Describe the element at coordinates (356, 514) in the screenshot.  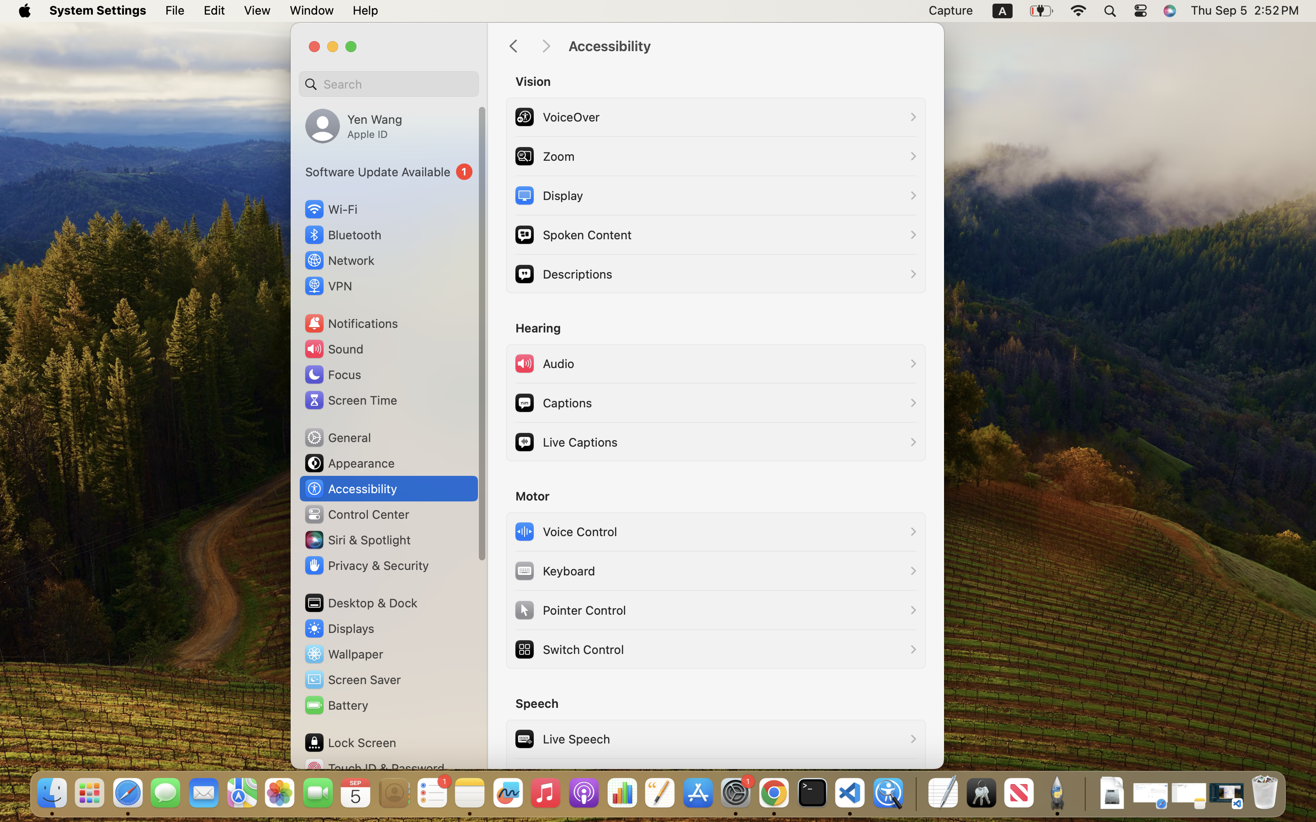
I see `Control Center` at that location.